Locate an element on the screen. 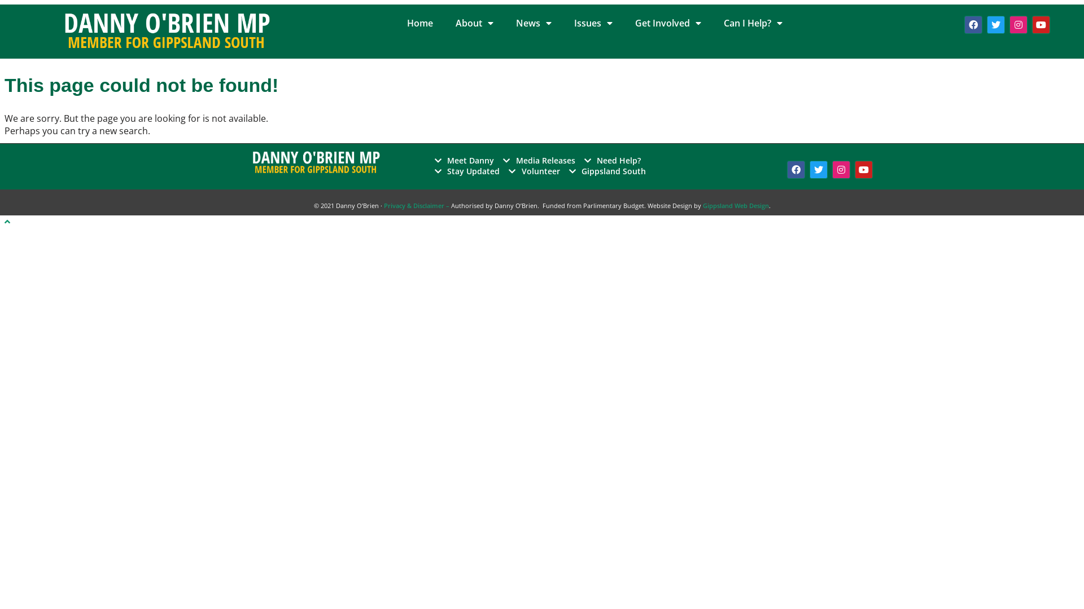 This screenshot has width=1084, height=609. Get Involved is located at coordinates (668, 23).